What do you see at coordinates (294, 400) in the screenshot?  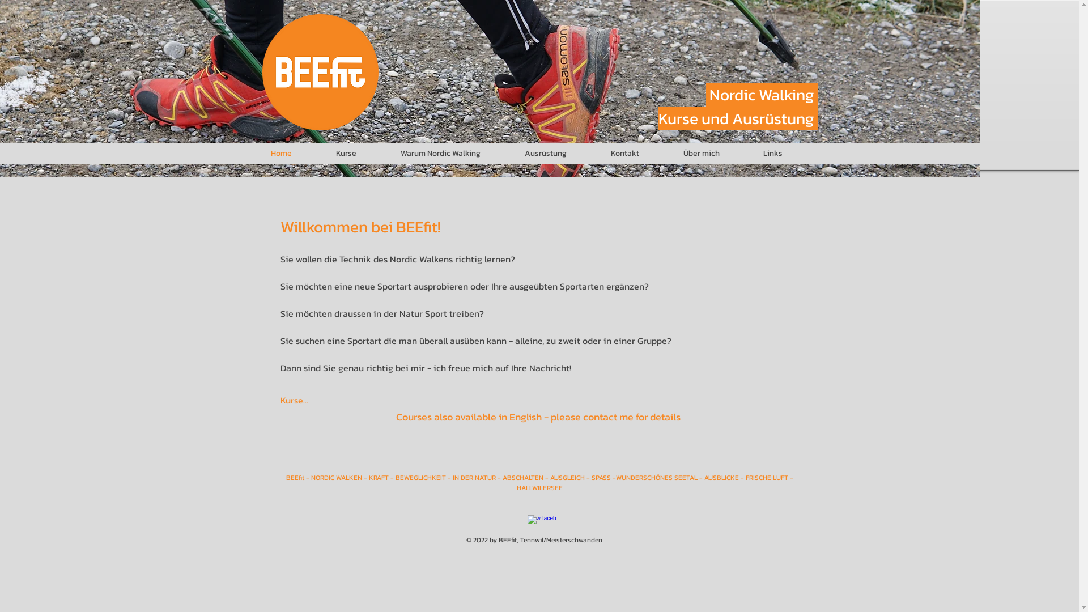 I see `Kurse...` at bounding box center [294, 400].